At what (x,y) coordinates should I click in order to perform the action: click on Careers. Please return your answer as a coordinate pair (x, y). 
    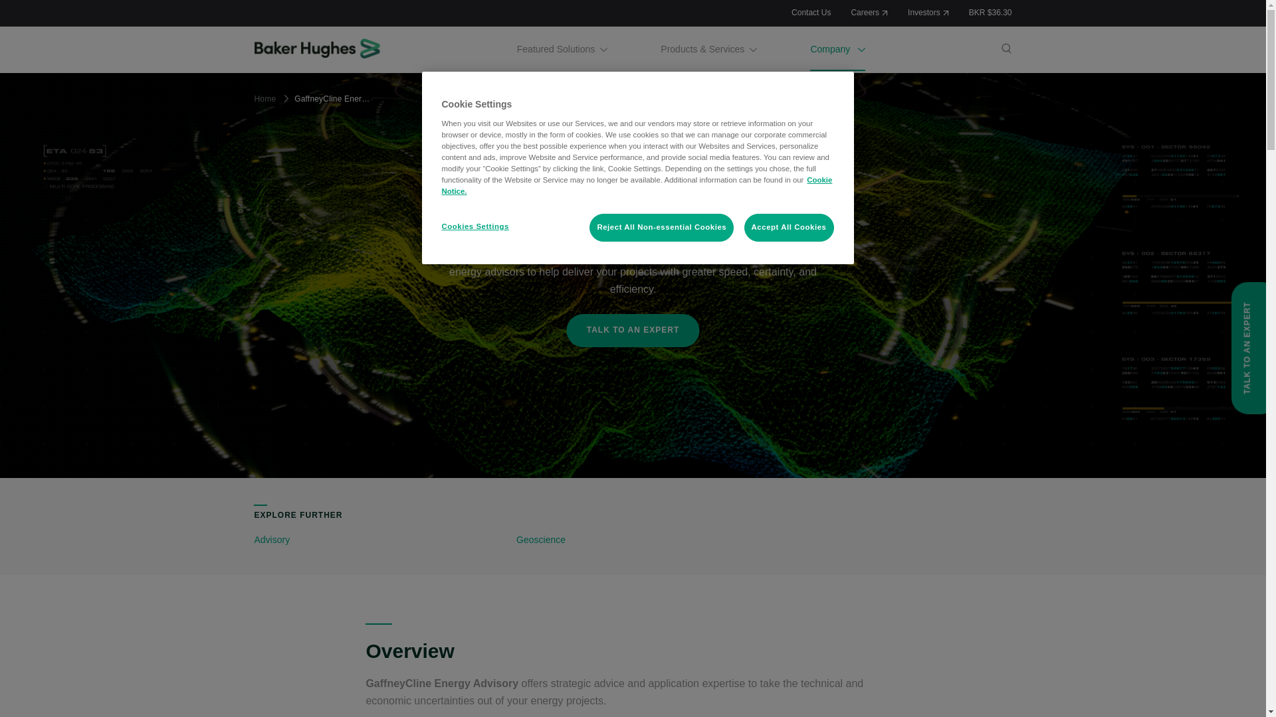
    Looking at the image, I should click on (869, 12).